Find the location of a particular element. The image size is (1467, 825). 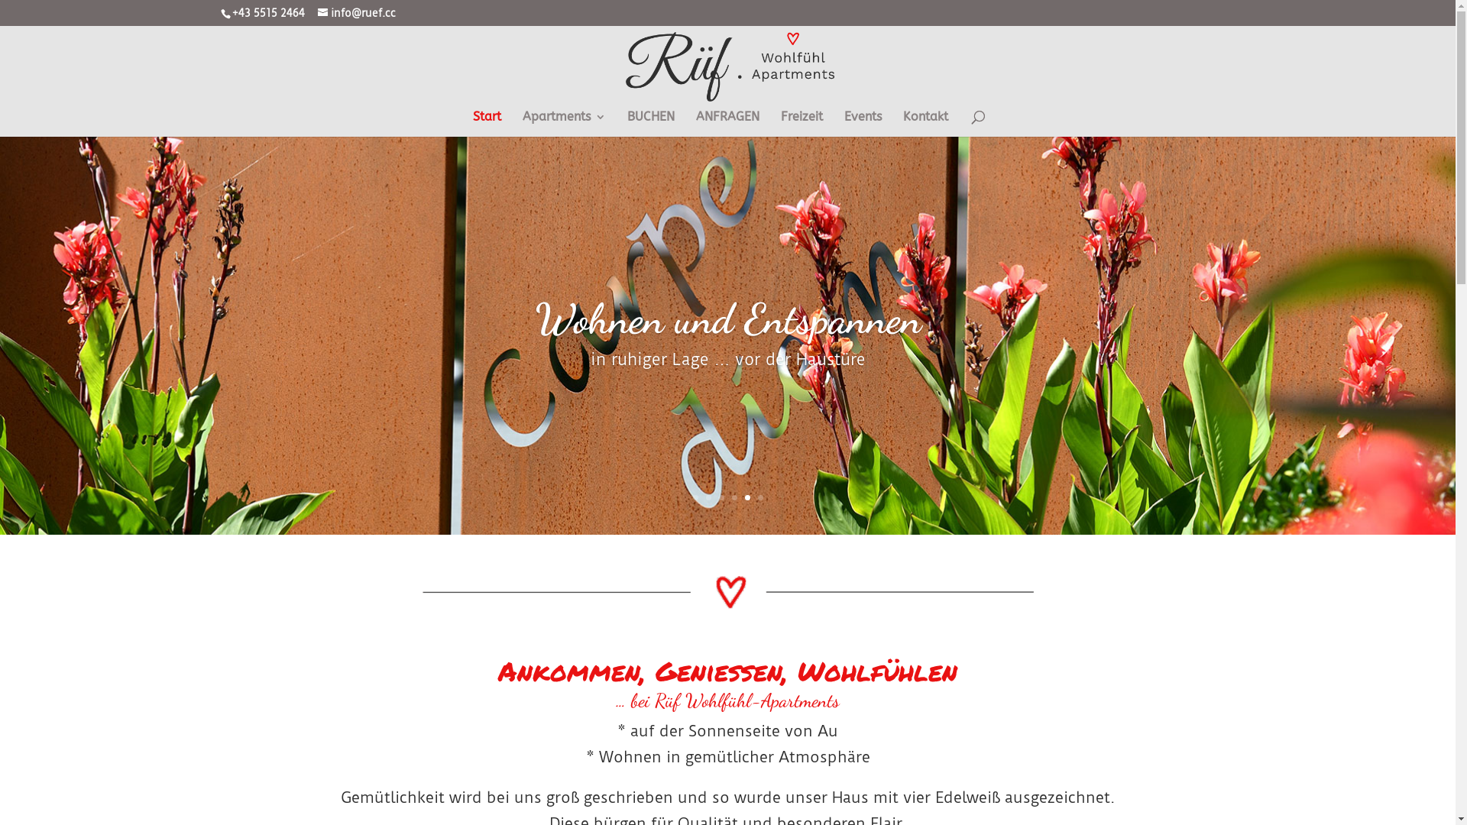

Apartments is located at coordinates (564, 124).